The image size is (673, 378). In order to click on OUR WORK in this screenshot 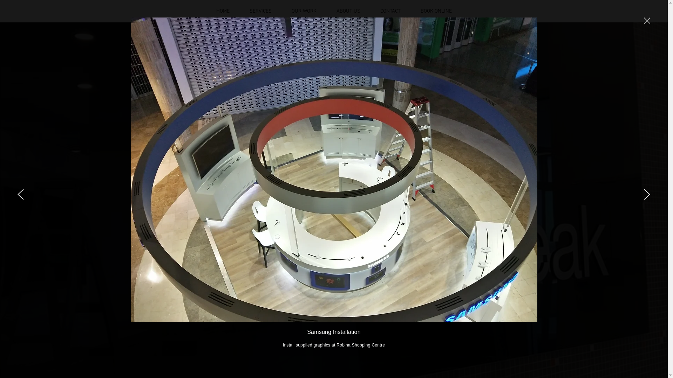, I will do `click(304, 11)`.